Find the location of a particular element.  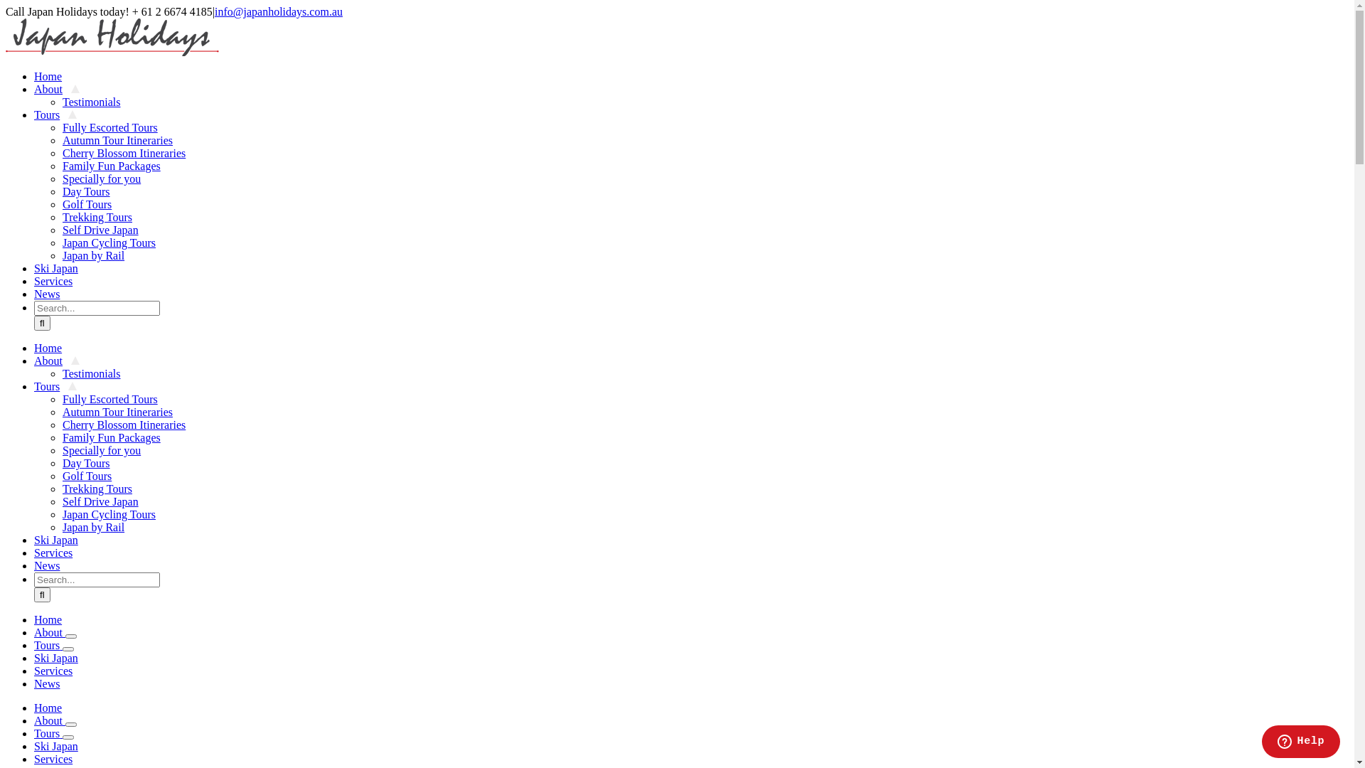

Autumn Tour Itineraries is located at coordinates (118, 412).